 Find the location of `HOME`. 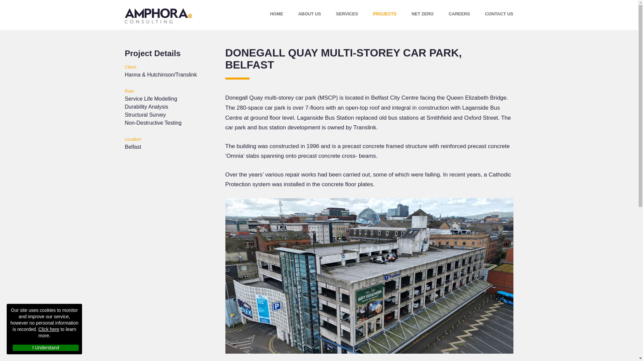

HOME is located at coordinates (276, 10).